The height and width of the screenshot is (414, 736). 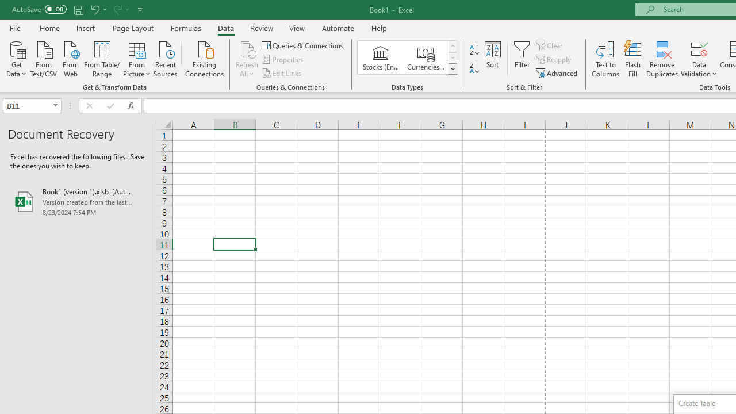 I want to click on Page Layout, so click(x=132, y=28).